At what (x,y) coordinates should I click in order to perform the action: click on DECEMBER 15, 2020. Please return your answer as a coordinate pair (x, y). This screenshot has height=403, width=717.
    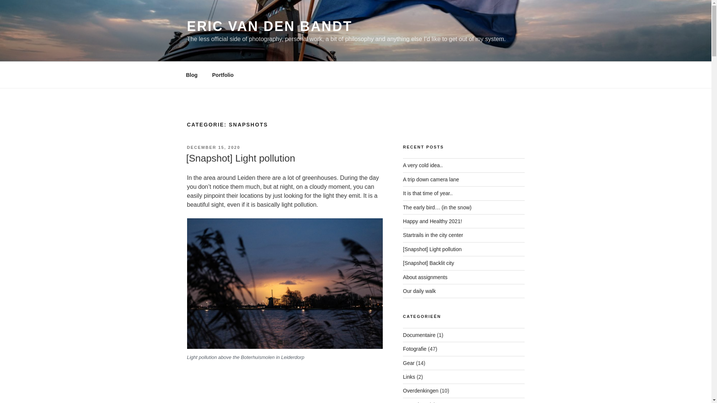
    Looking at the image, I should click on (213, 147).